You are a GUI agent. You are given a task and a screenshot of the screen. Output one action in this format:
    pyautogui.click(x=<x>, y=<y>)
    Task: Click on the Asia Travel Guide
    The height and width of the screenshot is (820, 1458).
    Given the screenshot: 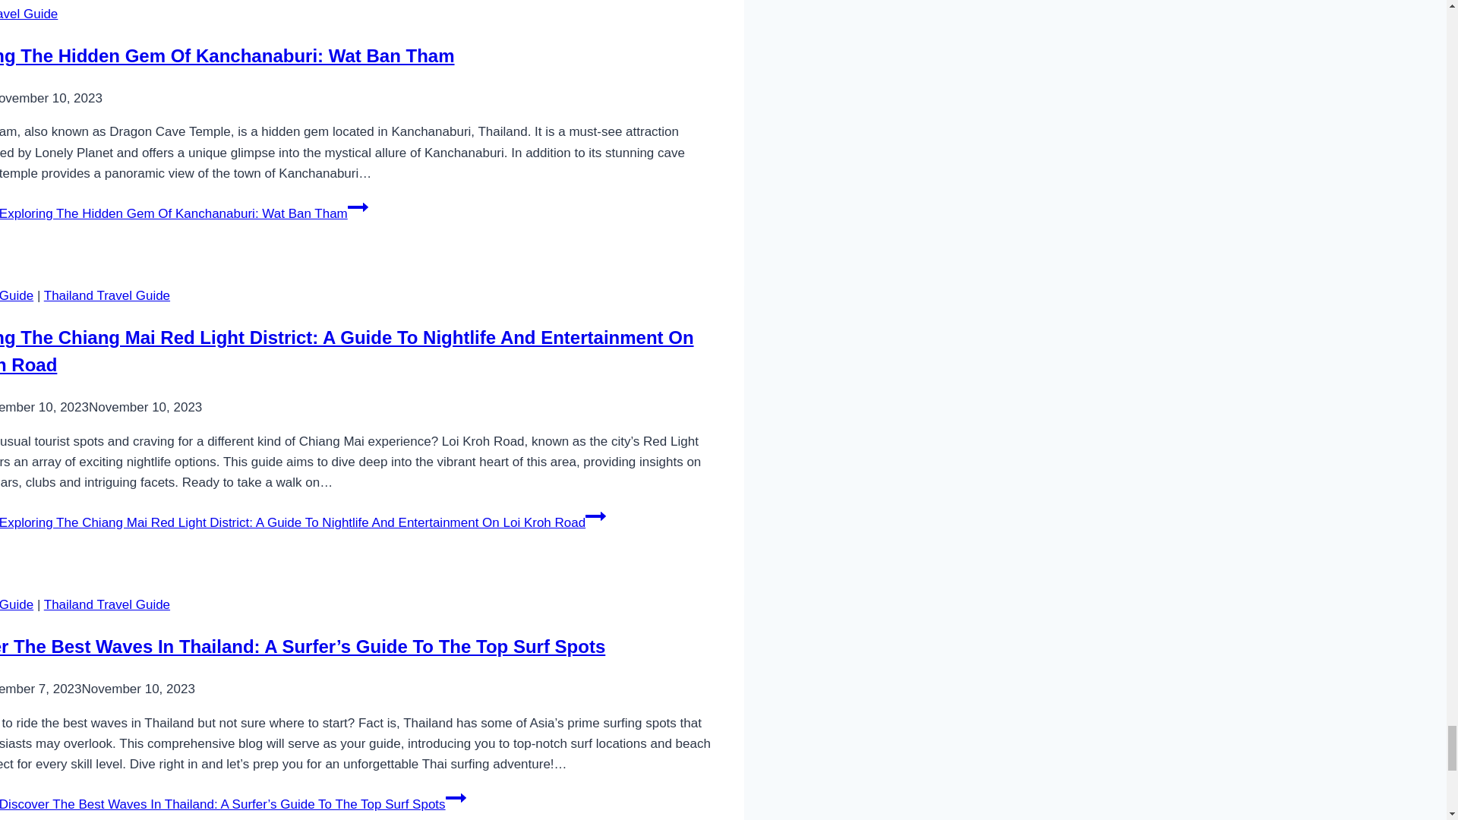 What is the action you would take?
    pyautogui.click(x=17, y=295)
    